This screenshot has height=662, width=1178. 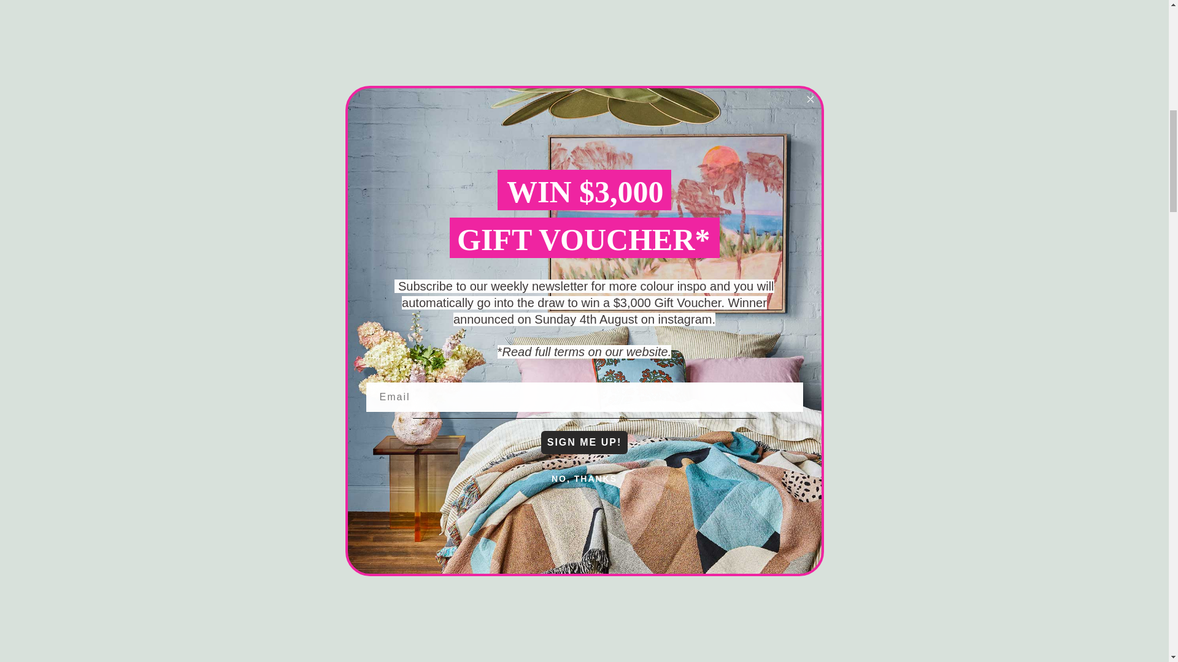 I want to click on FKP, so click(x=1070, y=108).